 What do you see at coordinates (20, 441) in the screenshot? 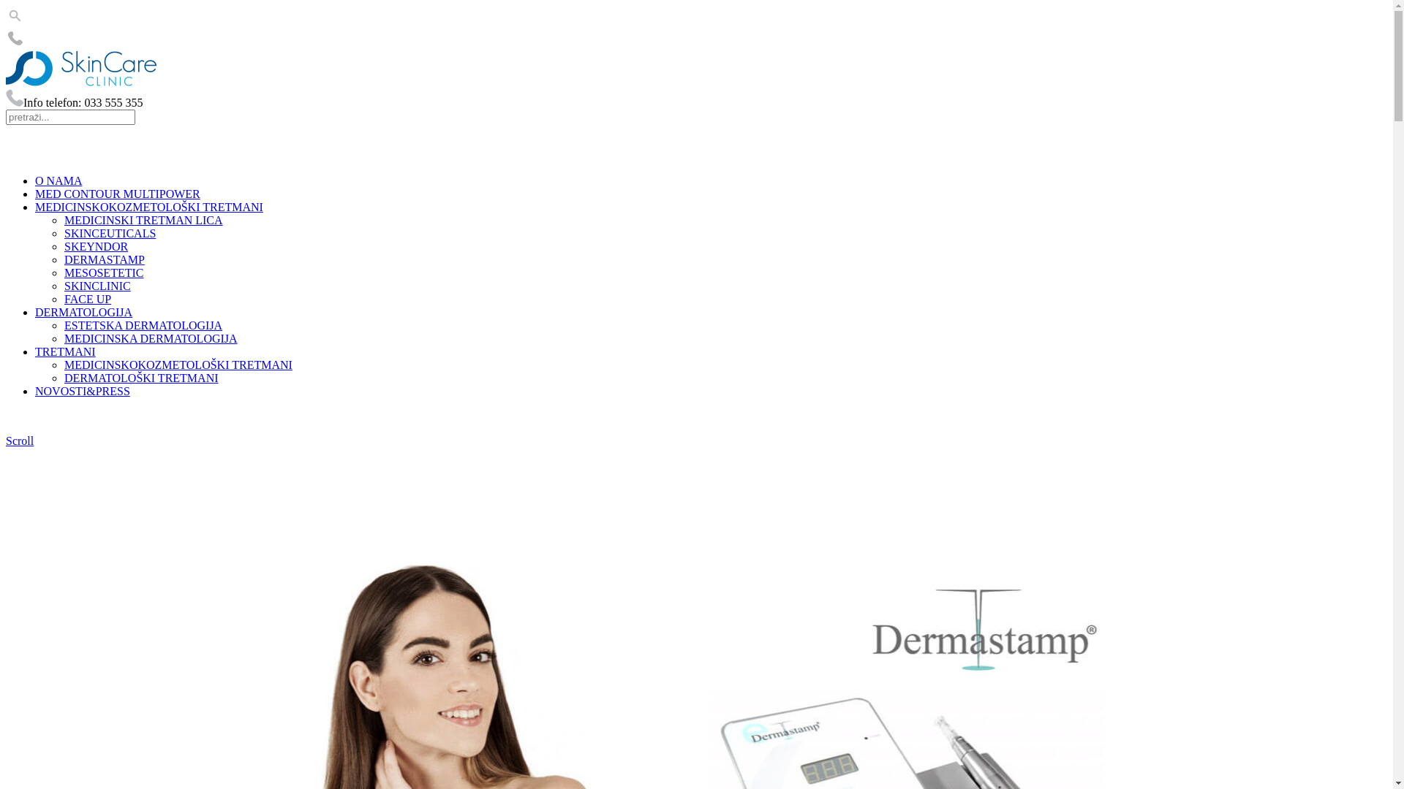
I see `Scroll` at bounding box center [20, 441].